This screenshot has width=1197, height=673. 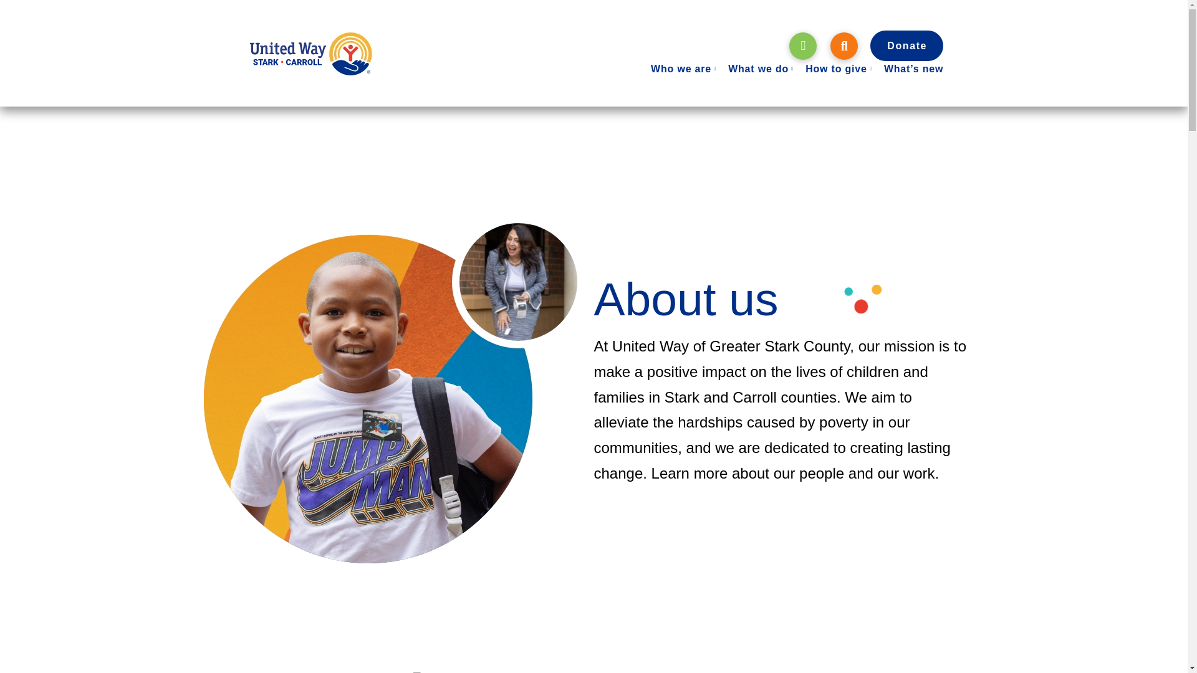 I want to click on Who we are, so click(x=683, y=69).